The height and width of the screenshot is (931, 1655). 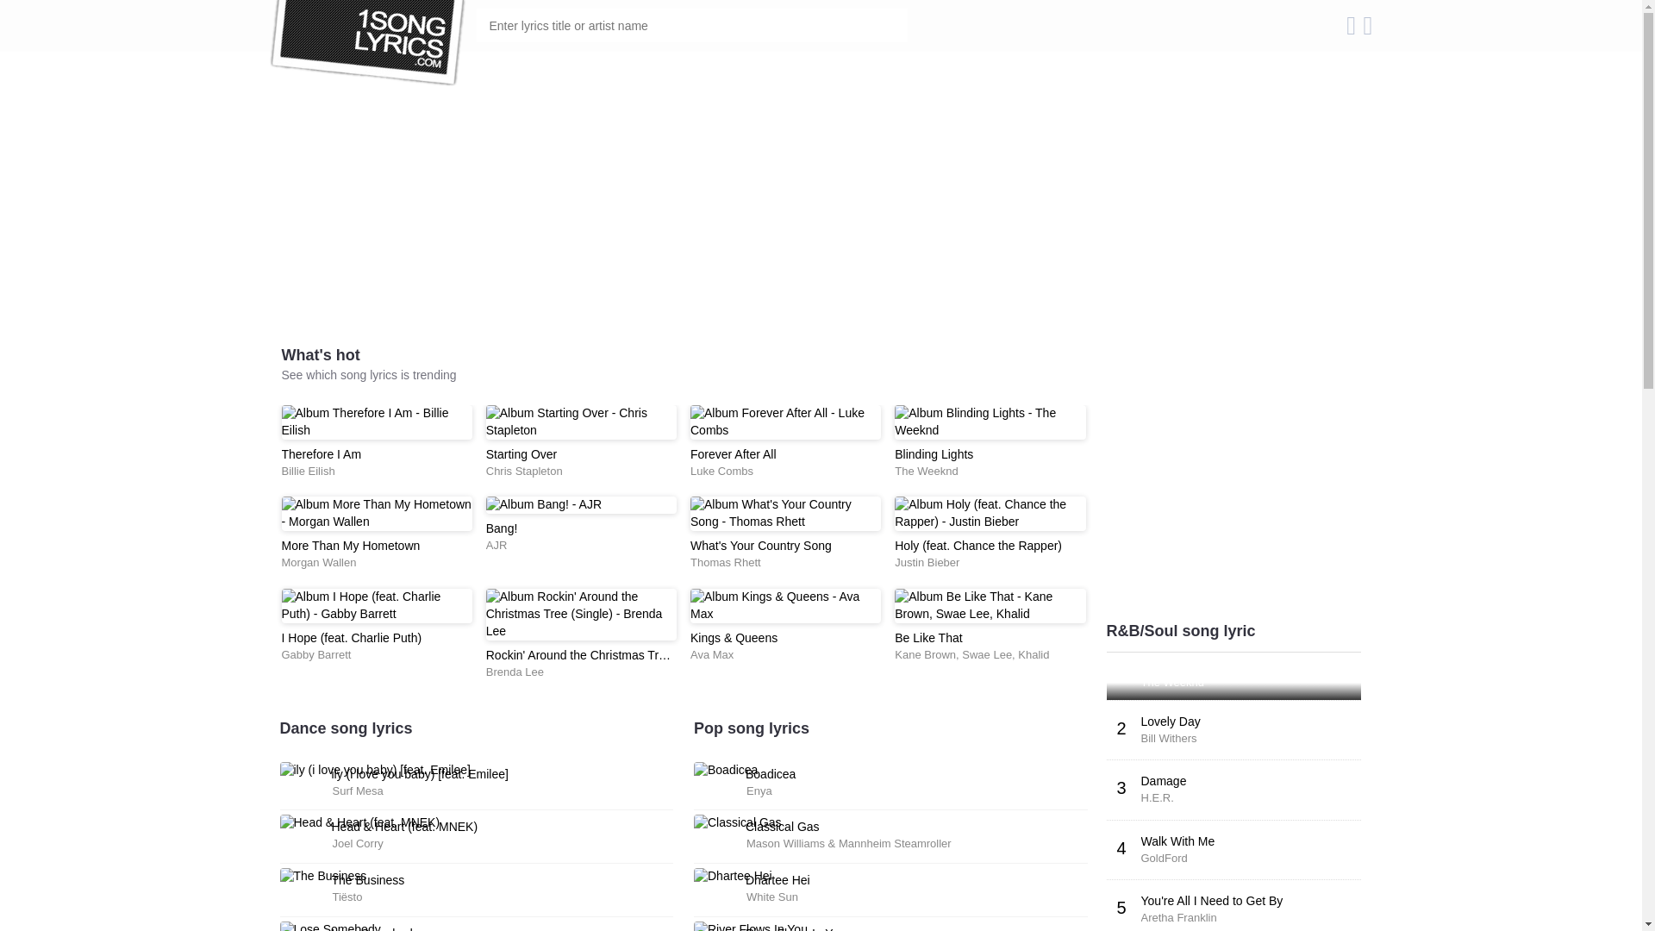 What do you see at coordinates (319, 562) in the screenshot?
I see `Morgan Wallen` at bounding box center [319, 562].